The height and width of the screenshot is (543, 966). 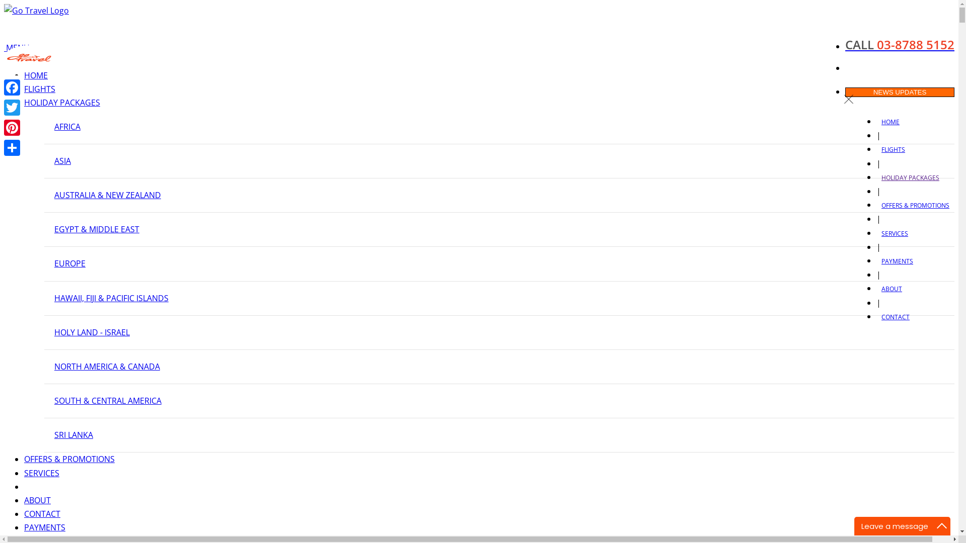 I want to click on Facebook, so click(x=12, y=87).